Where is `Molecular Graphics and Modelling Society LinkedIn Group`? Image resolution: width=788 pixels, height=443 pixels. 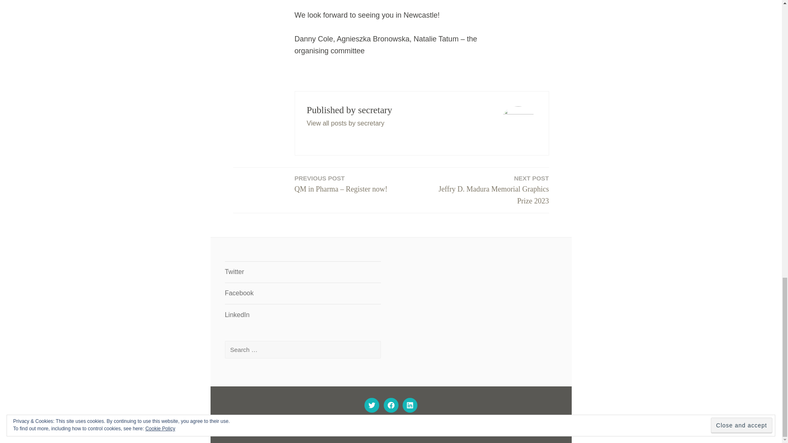
Molecular Graphics and Modelling Society LinkedIn Group is located at coordinates (410, 405).